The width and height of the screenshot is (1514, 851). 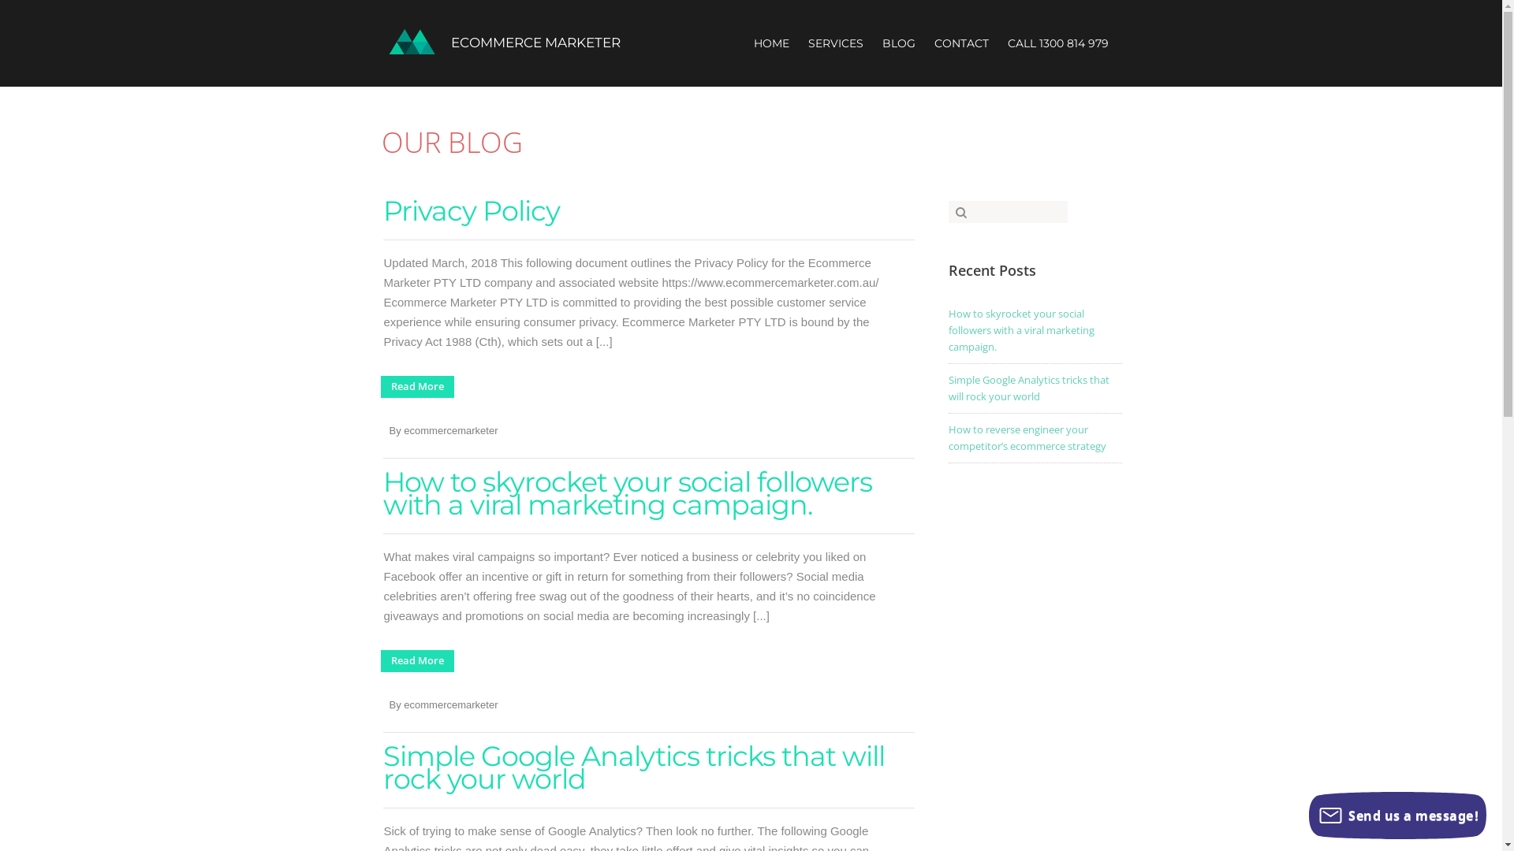 What do you see at coordinates (776, 52) in the screenshot?
I see `HOME` at bounding box center [776, 52].